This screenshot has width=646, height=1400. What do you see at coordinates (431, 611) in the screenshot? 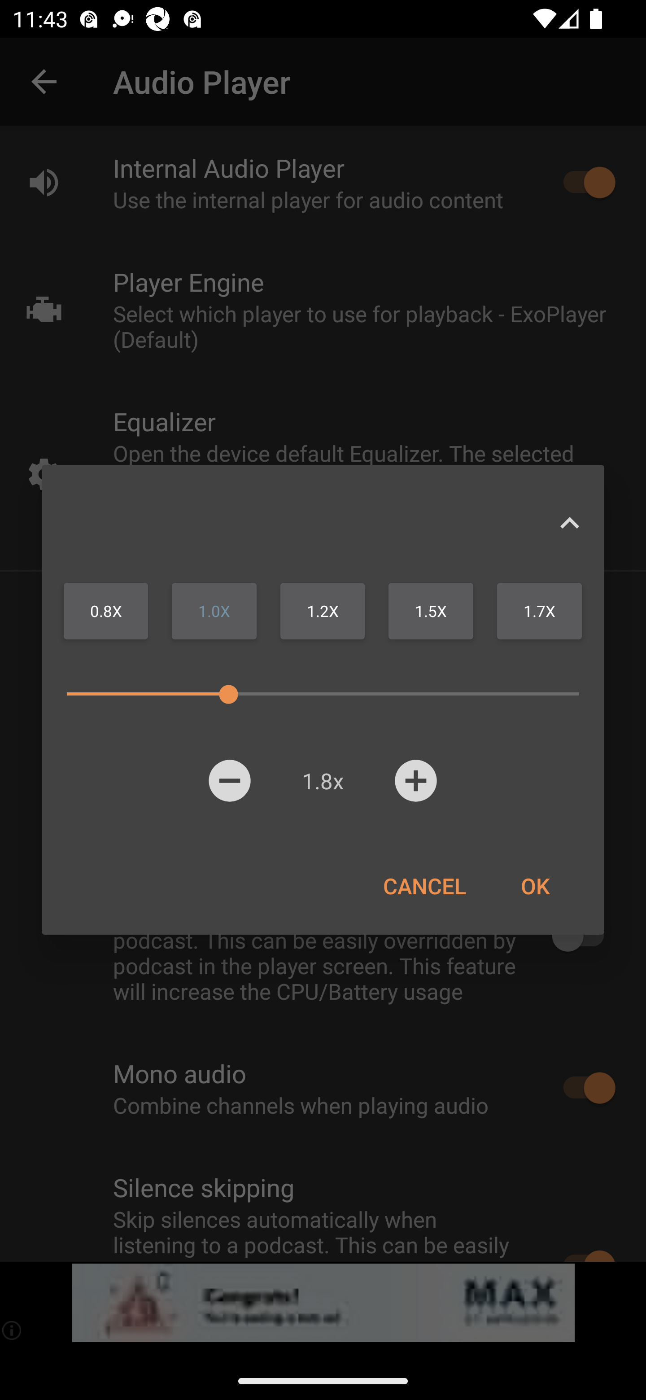
I see `1.5X` at bounding box center [431, 611].